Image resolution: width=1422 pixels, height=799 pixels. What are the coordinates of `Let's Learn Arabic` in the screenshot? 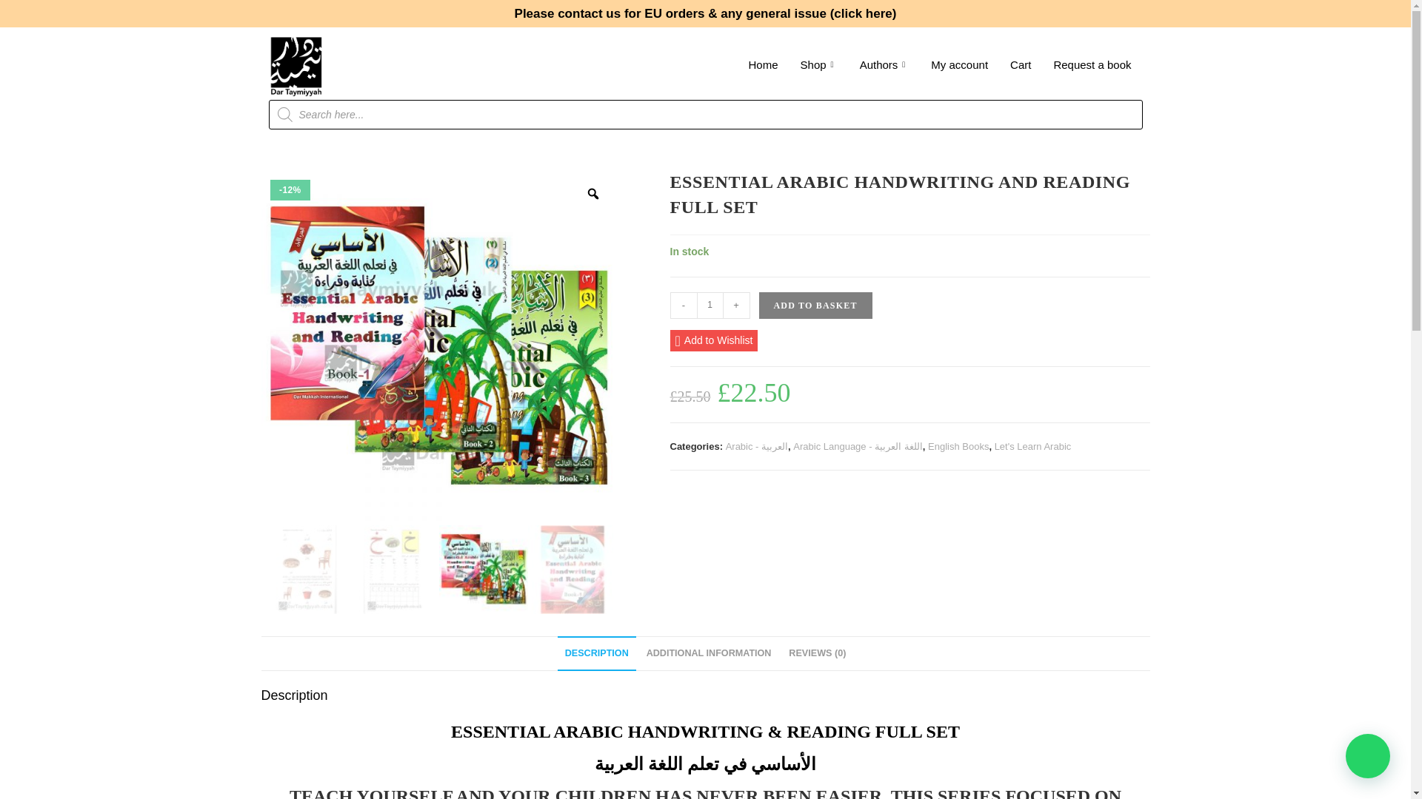 It's located at (1032, 447).